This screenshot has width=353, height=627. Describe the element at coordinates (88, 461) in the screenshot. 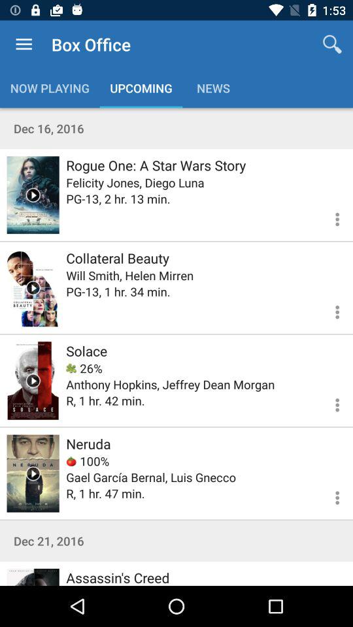

I see `launch the 100% item` at that location.